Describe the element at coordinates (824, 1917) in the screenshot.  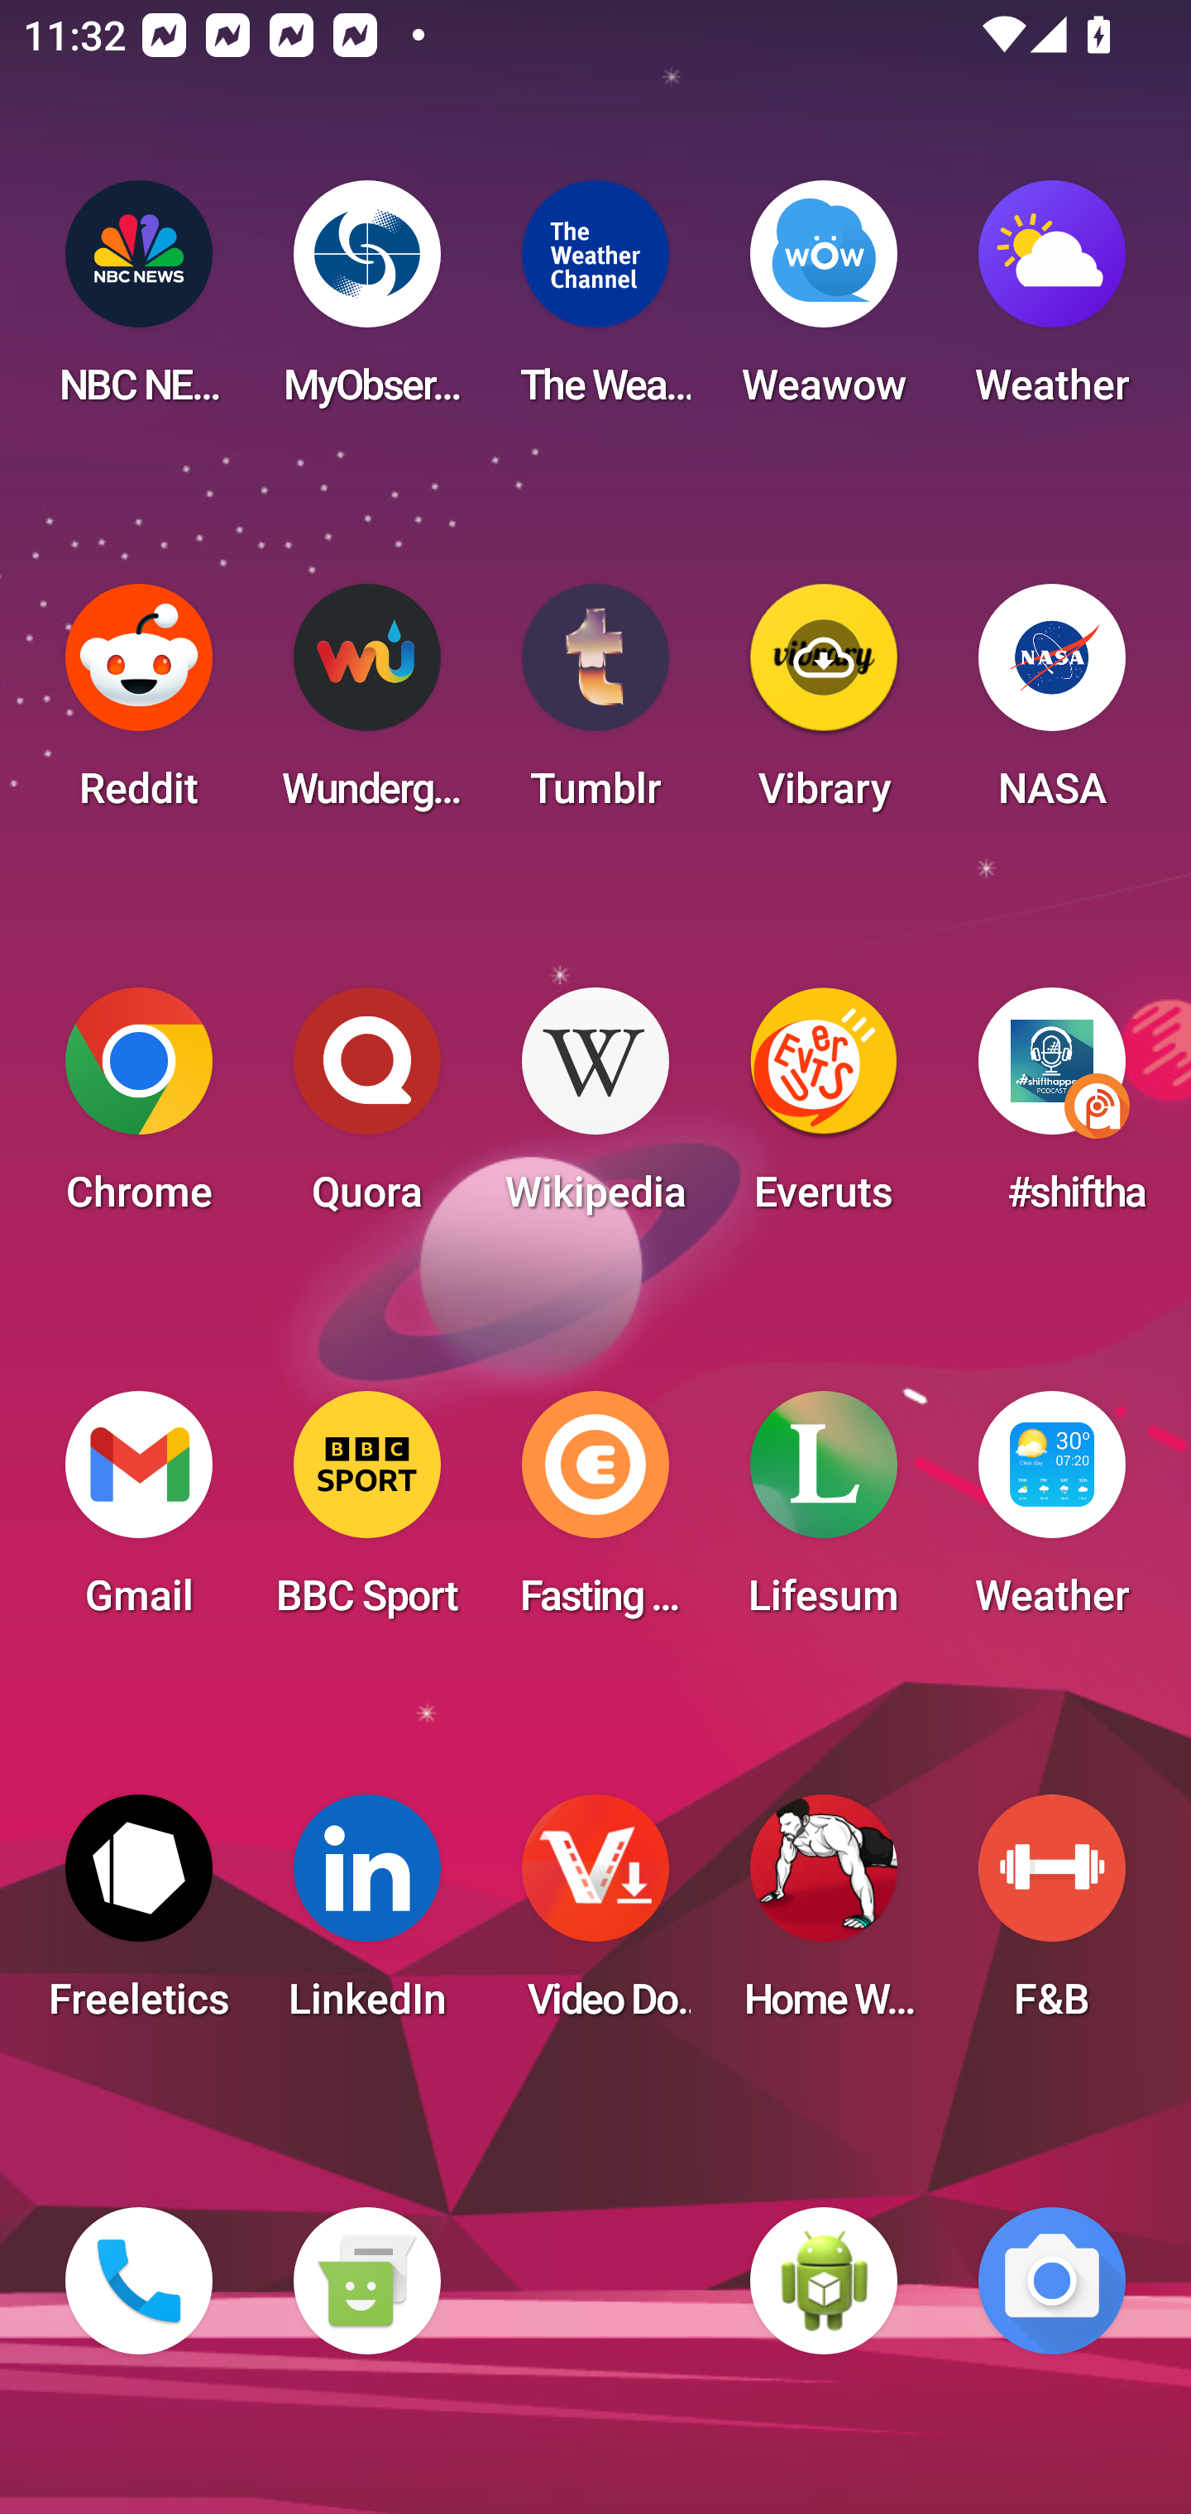
I see `Home Workout` at that location.